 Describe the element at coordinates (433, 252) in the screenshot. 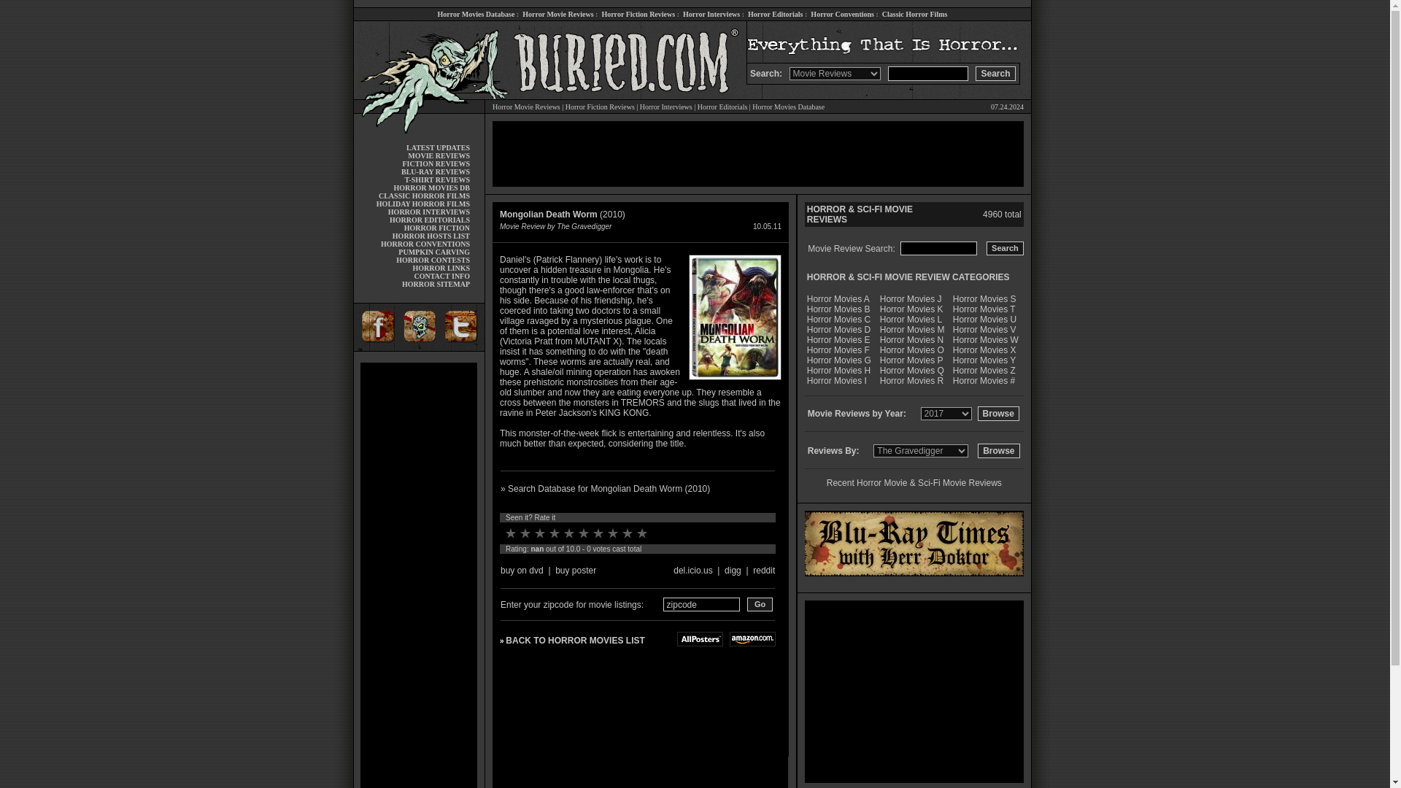

I see `PUMPKIN CARVING` at that location.